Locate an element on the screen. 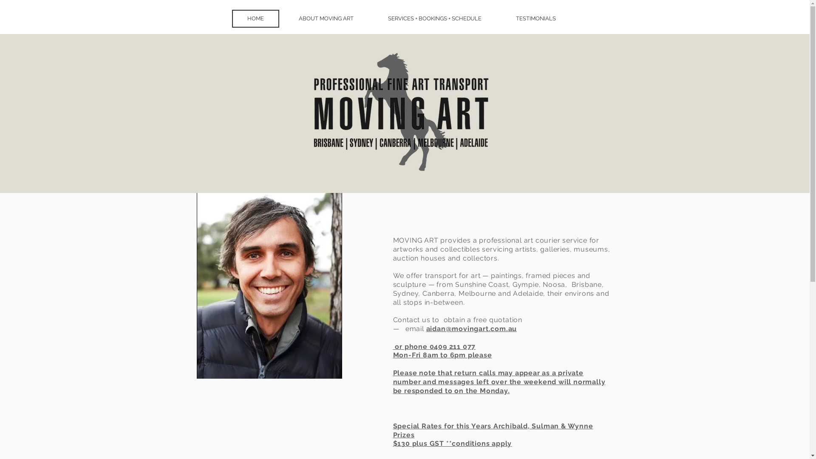 The image size is (816, 459). TESTIMONIALS is located at coordinates (535, 19).